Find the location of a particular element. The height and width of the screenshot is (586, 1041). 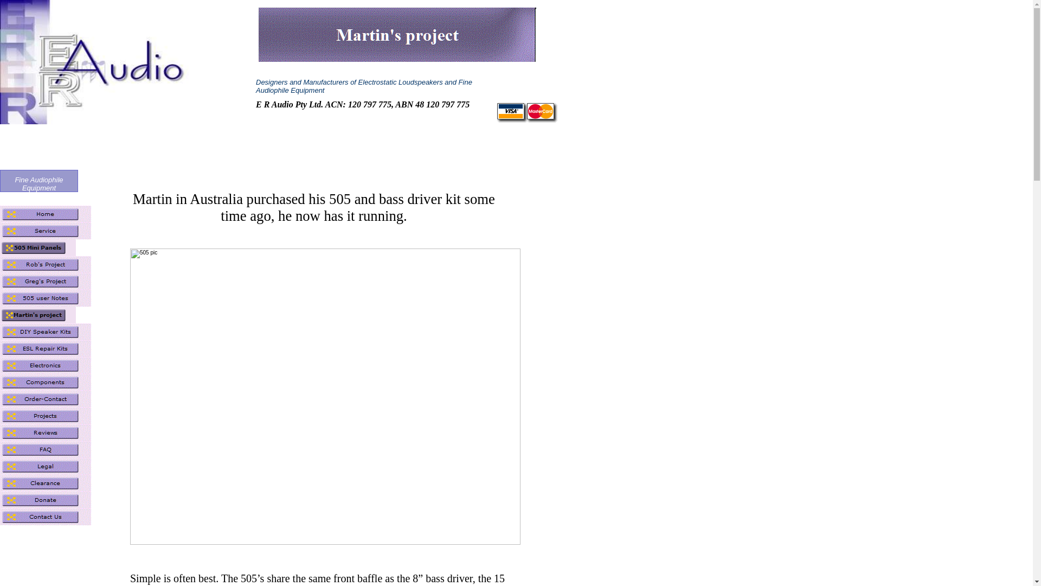

Electronics is located at coordinates (46, 366).